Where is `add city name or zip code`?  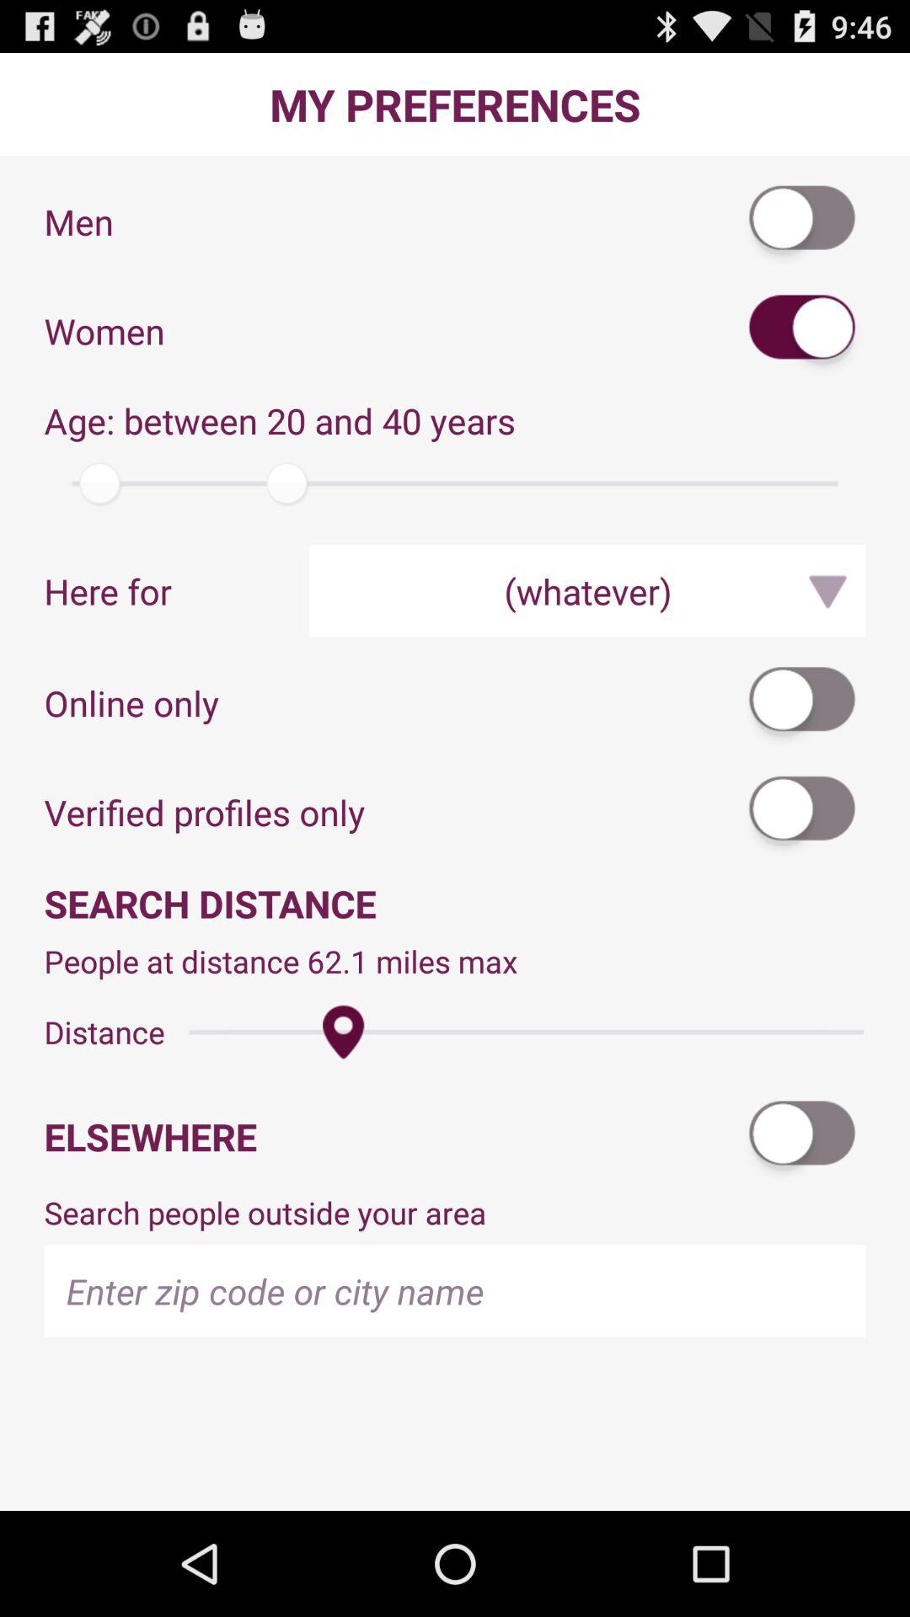
add city name or zip code is located at coordinates (455, 1290).